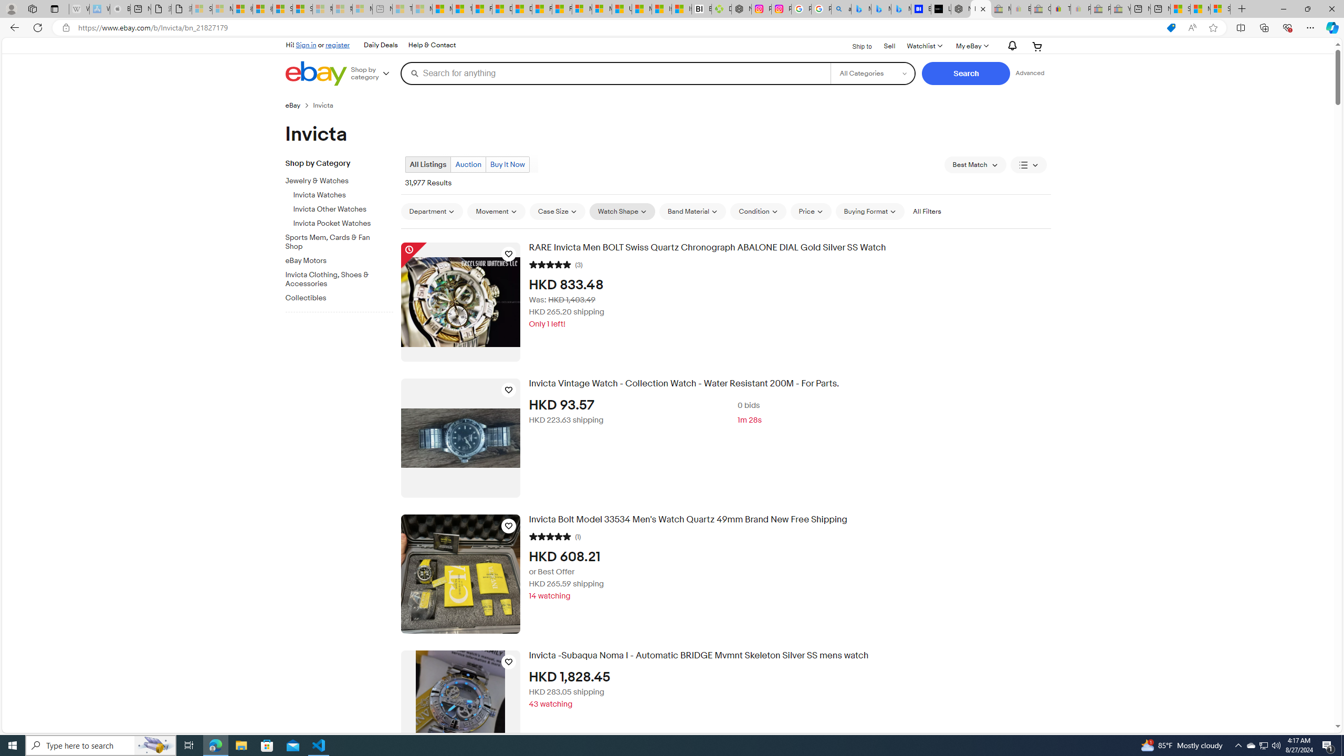 The height and width of the screenshot is (756, 1344). I want to click on eBay Motors, so click(343, 258).